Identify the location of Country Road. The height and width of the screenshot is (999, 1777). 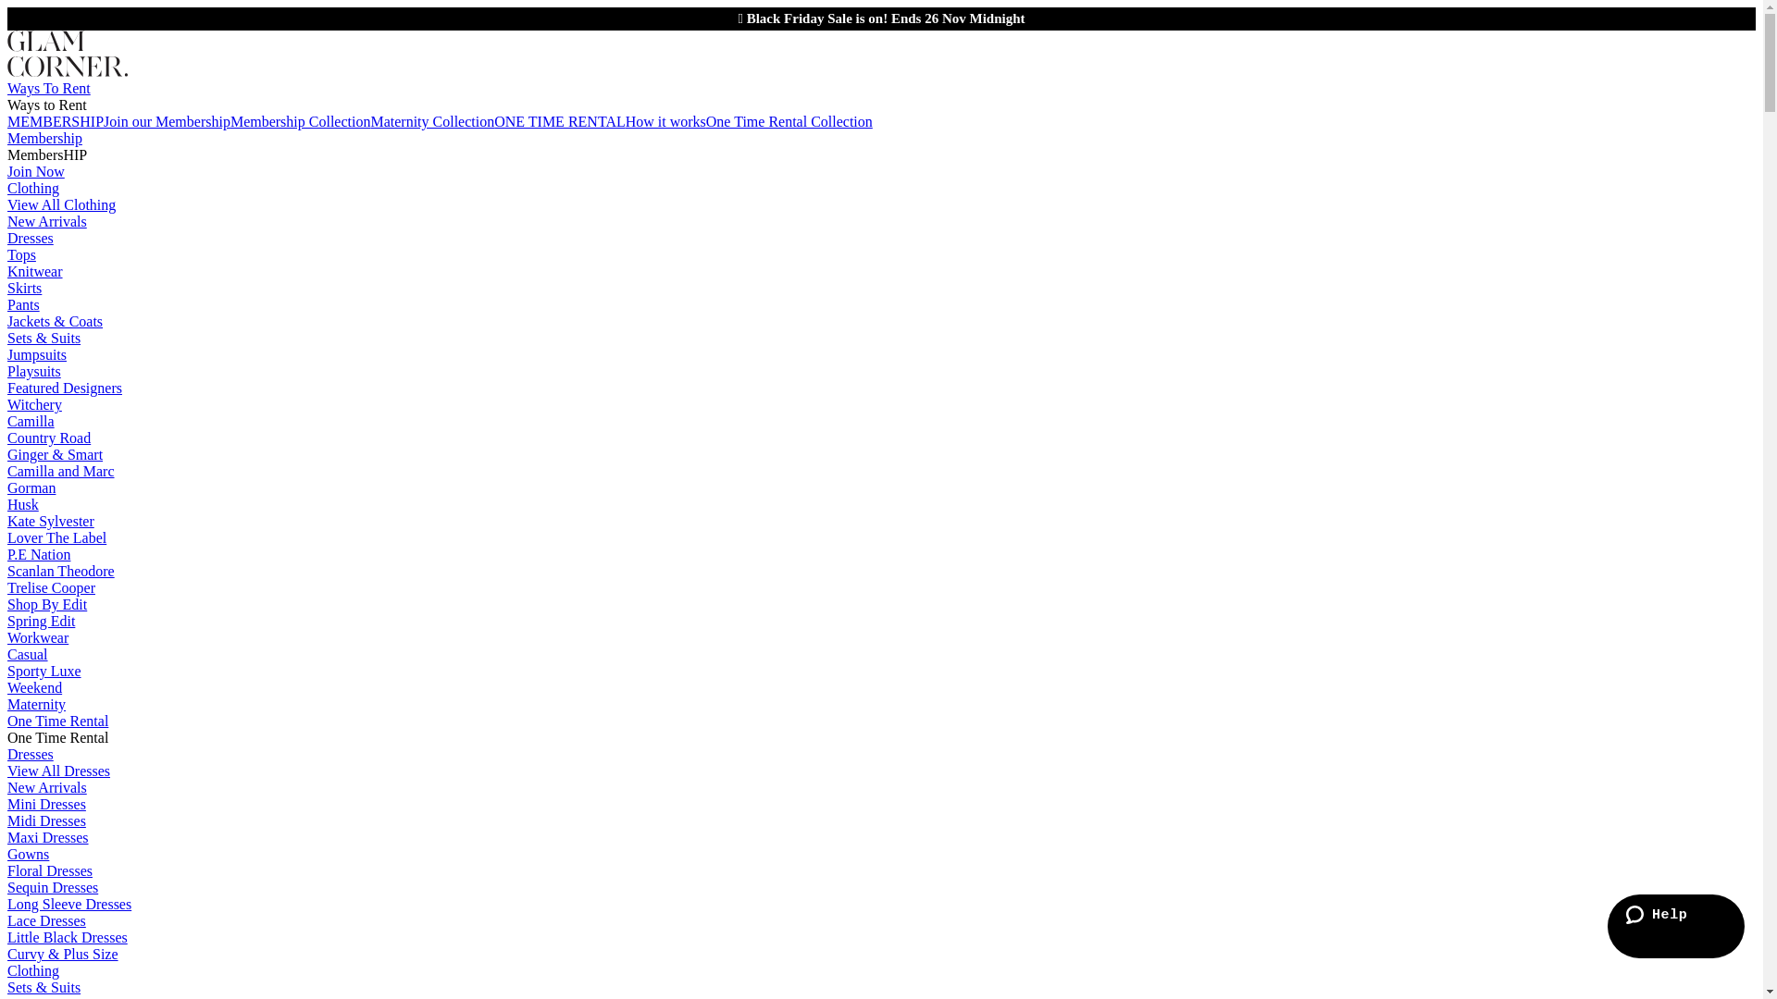
(49, 438).